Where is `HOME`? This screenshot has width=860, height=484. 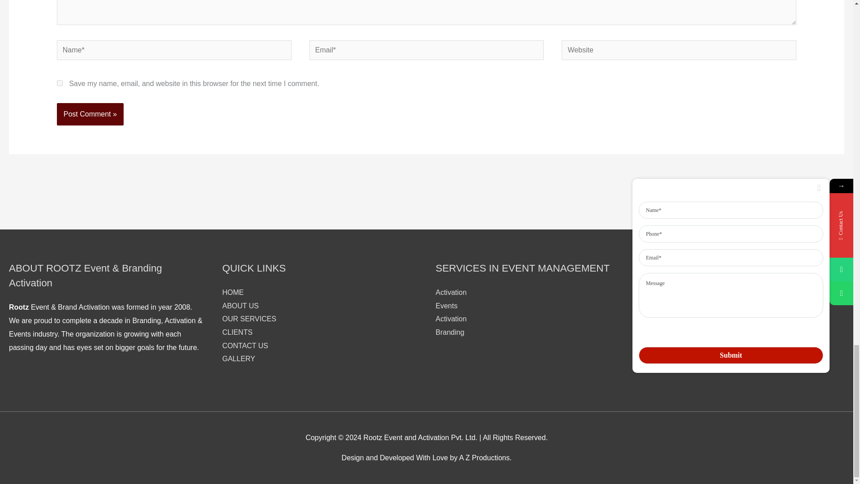 HOME is located at coordinates (232, 292).